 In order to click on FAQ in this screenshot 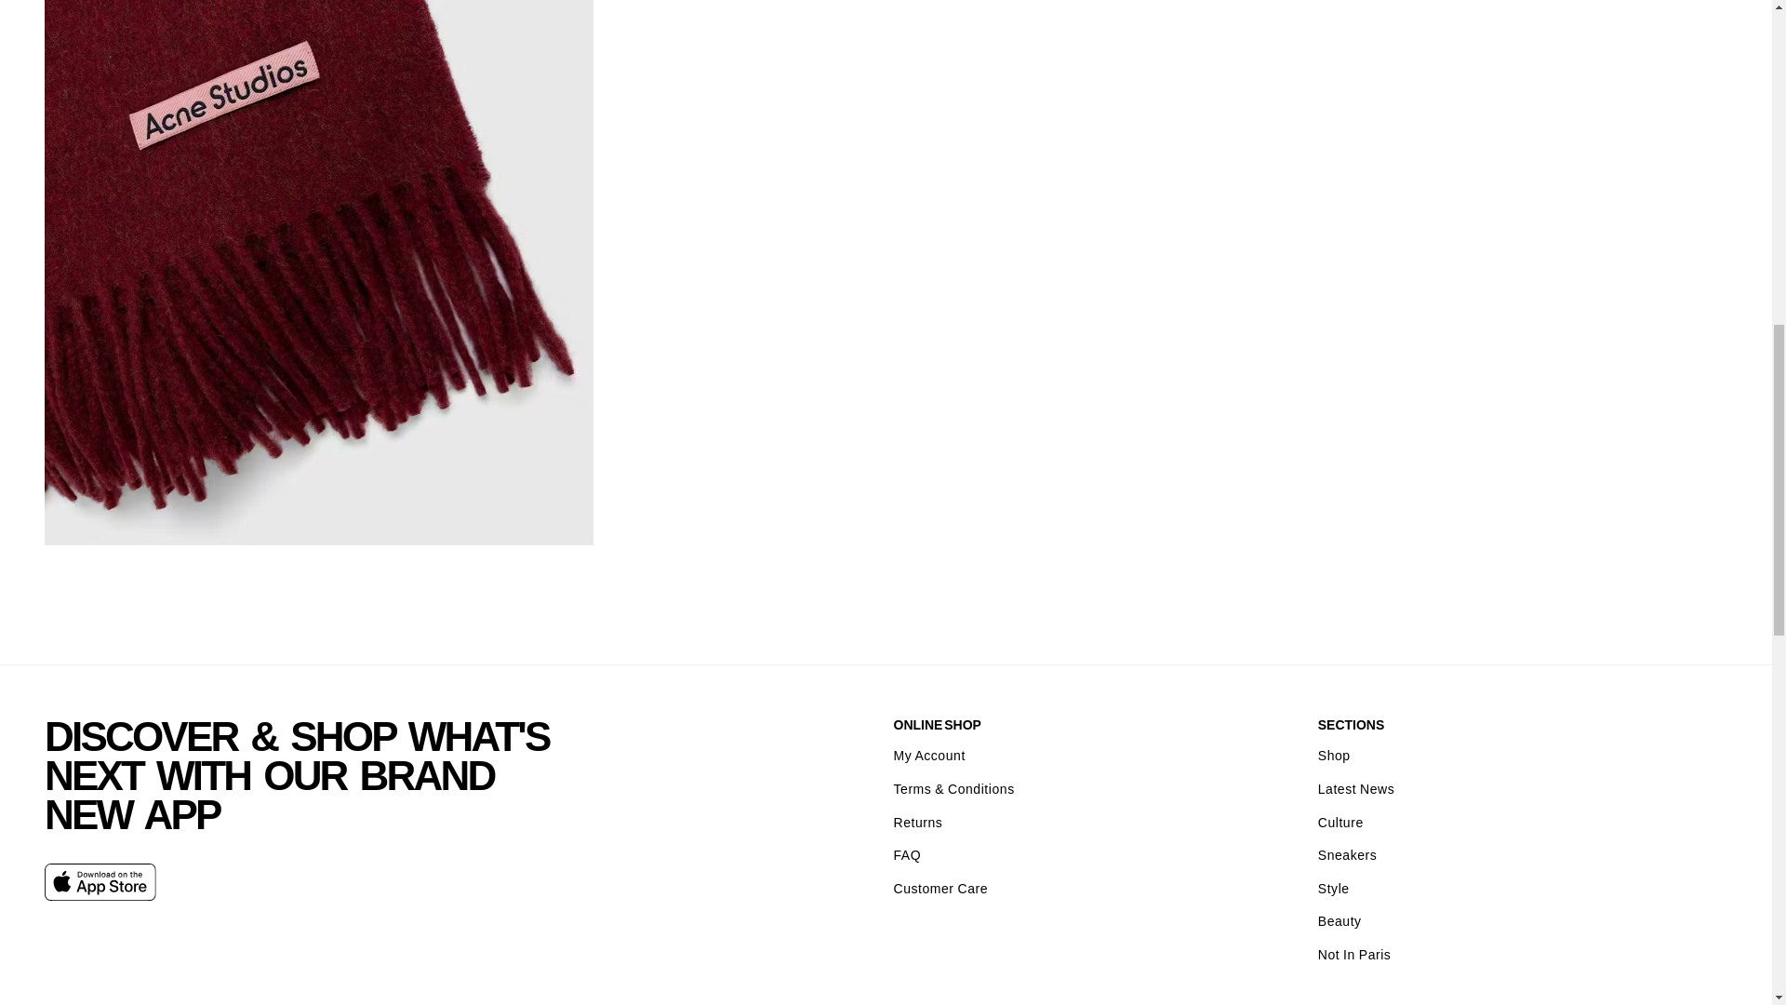, I will do `click(907, 855)`.